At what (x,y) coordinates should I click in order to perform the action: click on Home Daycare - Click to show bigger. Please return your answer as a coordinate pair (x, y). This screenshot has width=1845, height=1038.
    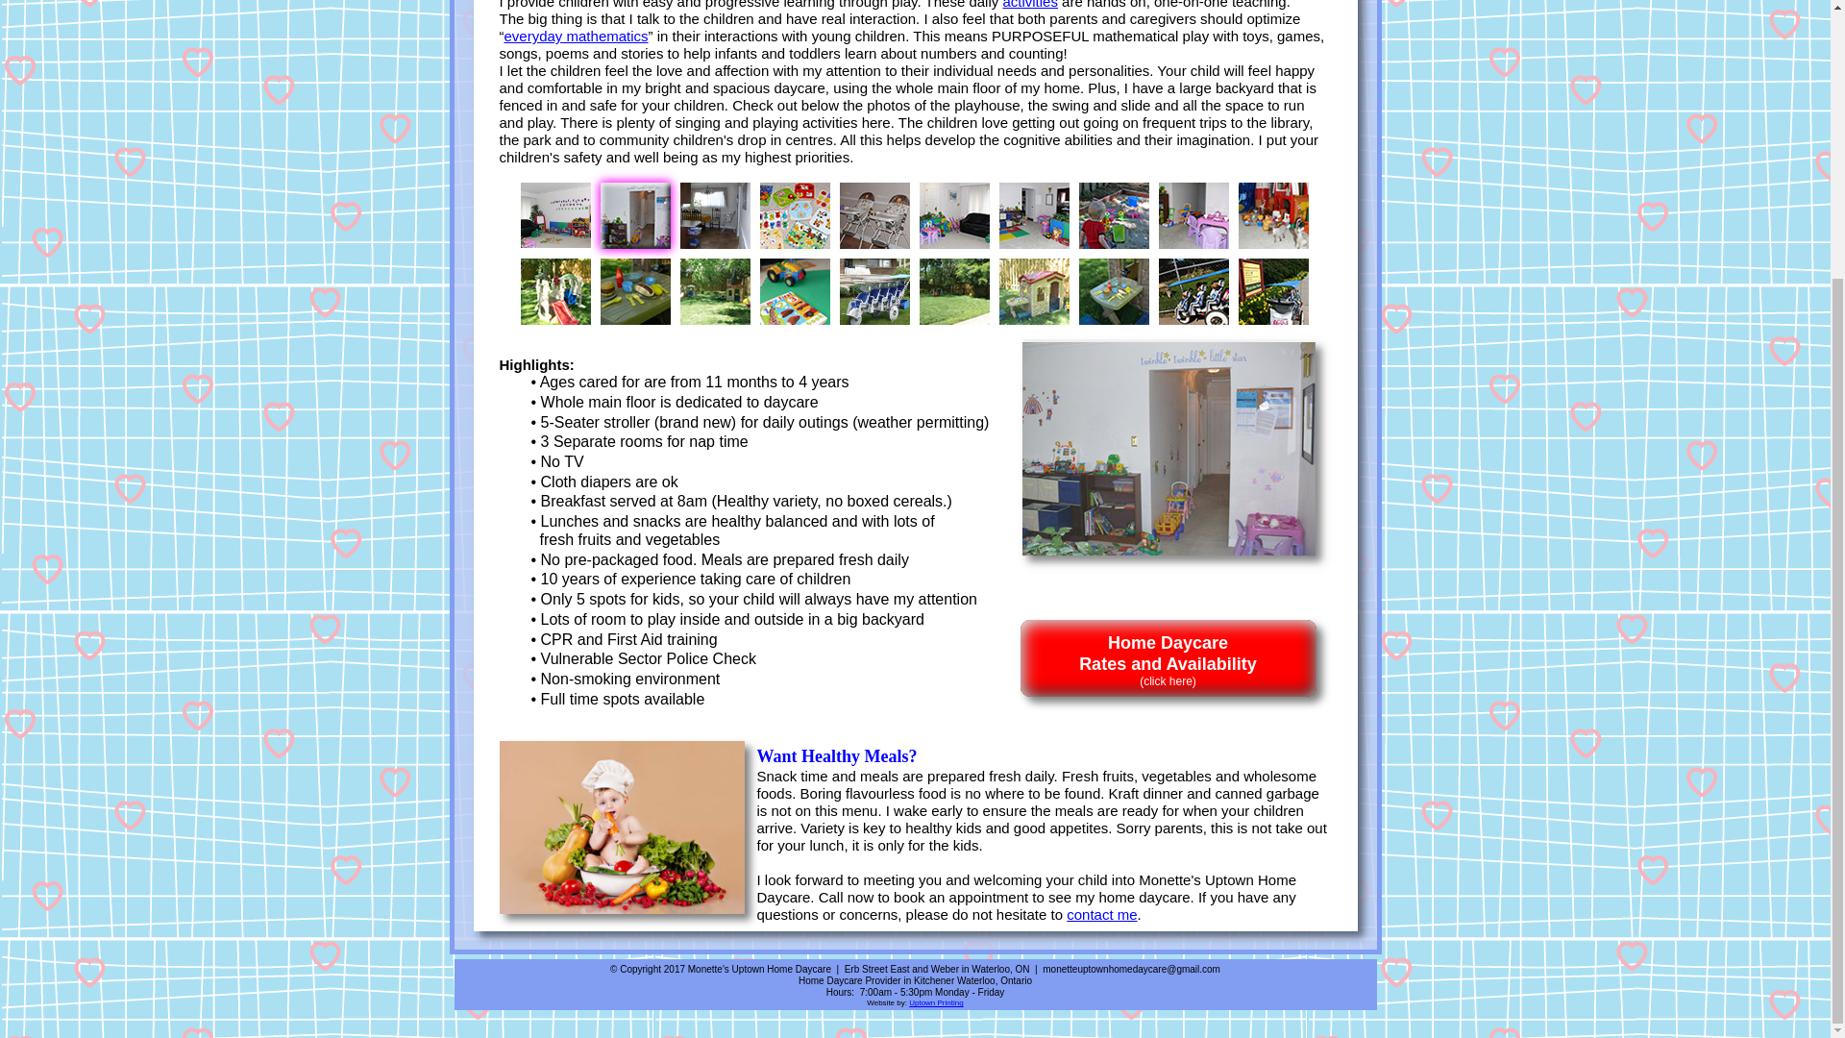
    Looking at the image, I should click on (953, 291).